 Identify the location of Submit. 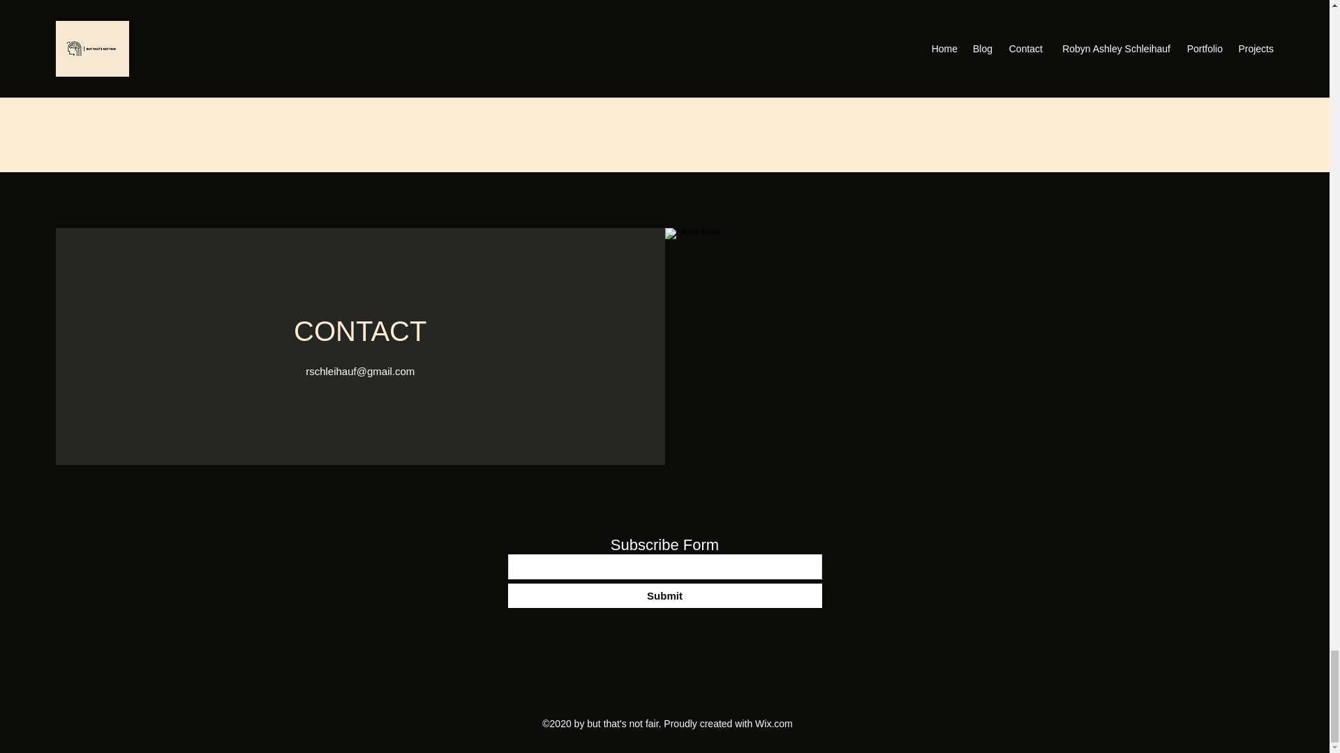
(664, 595).